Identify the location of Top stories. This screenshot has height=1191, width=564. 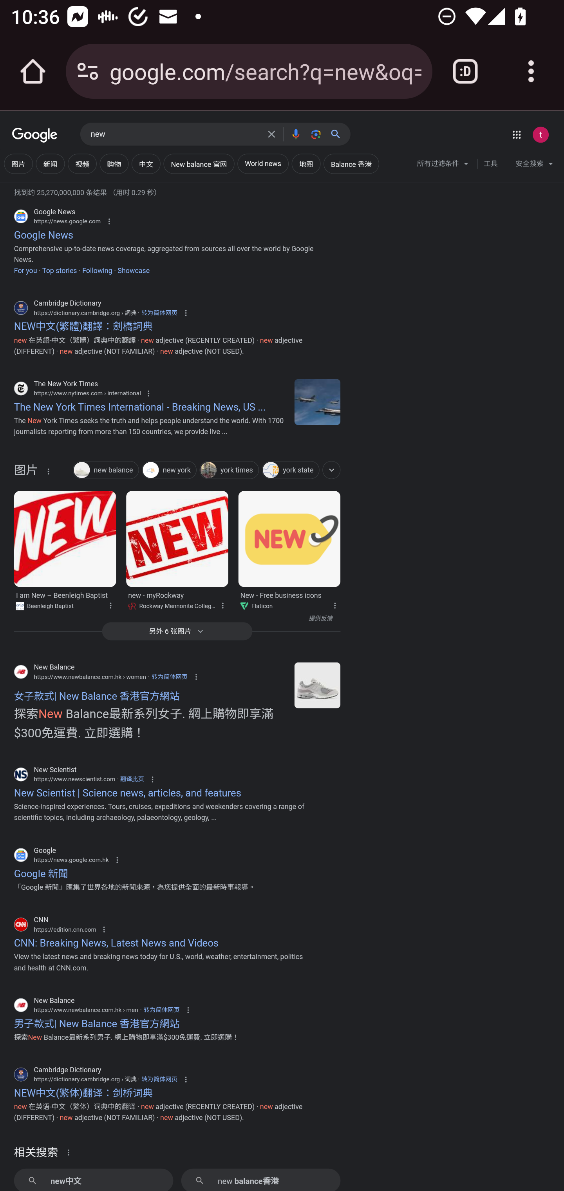
(59, 271).